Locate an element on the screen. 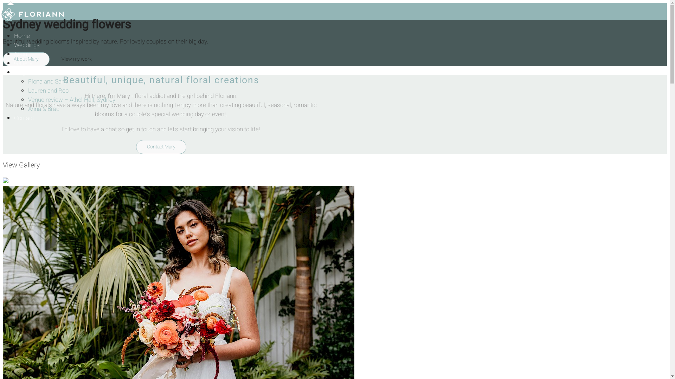 The height and width of the screenshot is (379, 675). About is located at coordinates (21, 54).